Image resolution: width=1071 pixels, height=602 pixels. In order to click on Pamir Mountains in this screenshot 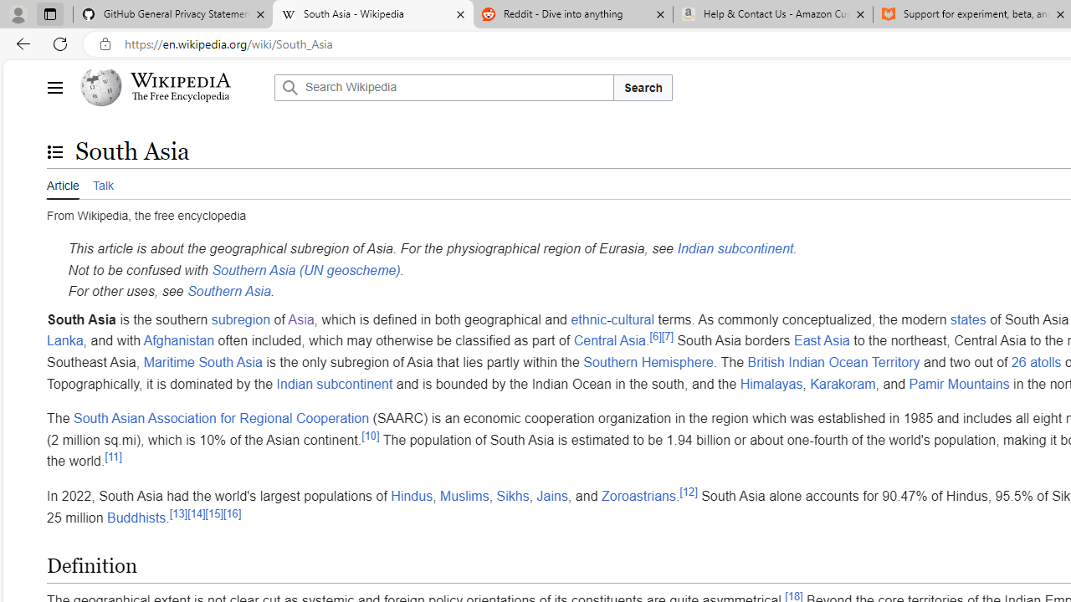, I will do `click(959, 384)`.